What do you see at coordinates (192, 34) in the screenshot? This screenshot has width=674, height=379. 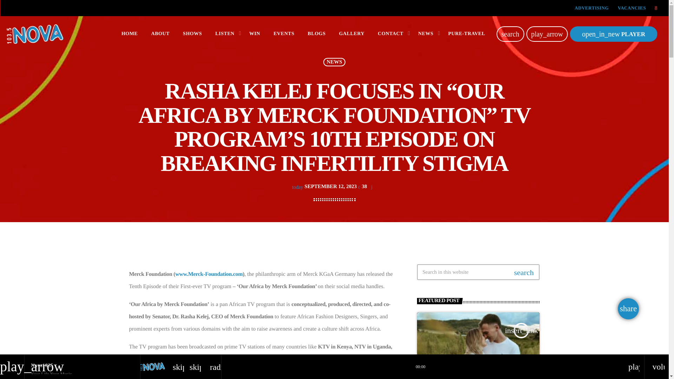 I see `SHOWS` at bounding box center [192, 34].